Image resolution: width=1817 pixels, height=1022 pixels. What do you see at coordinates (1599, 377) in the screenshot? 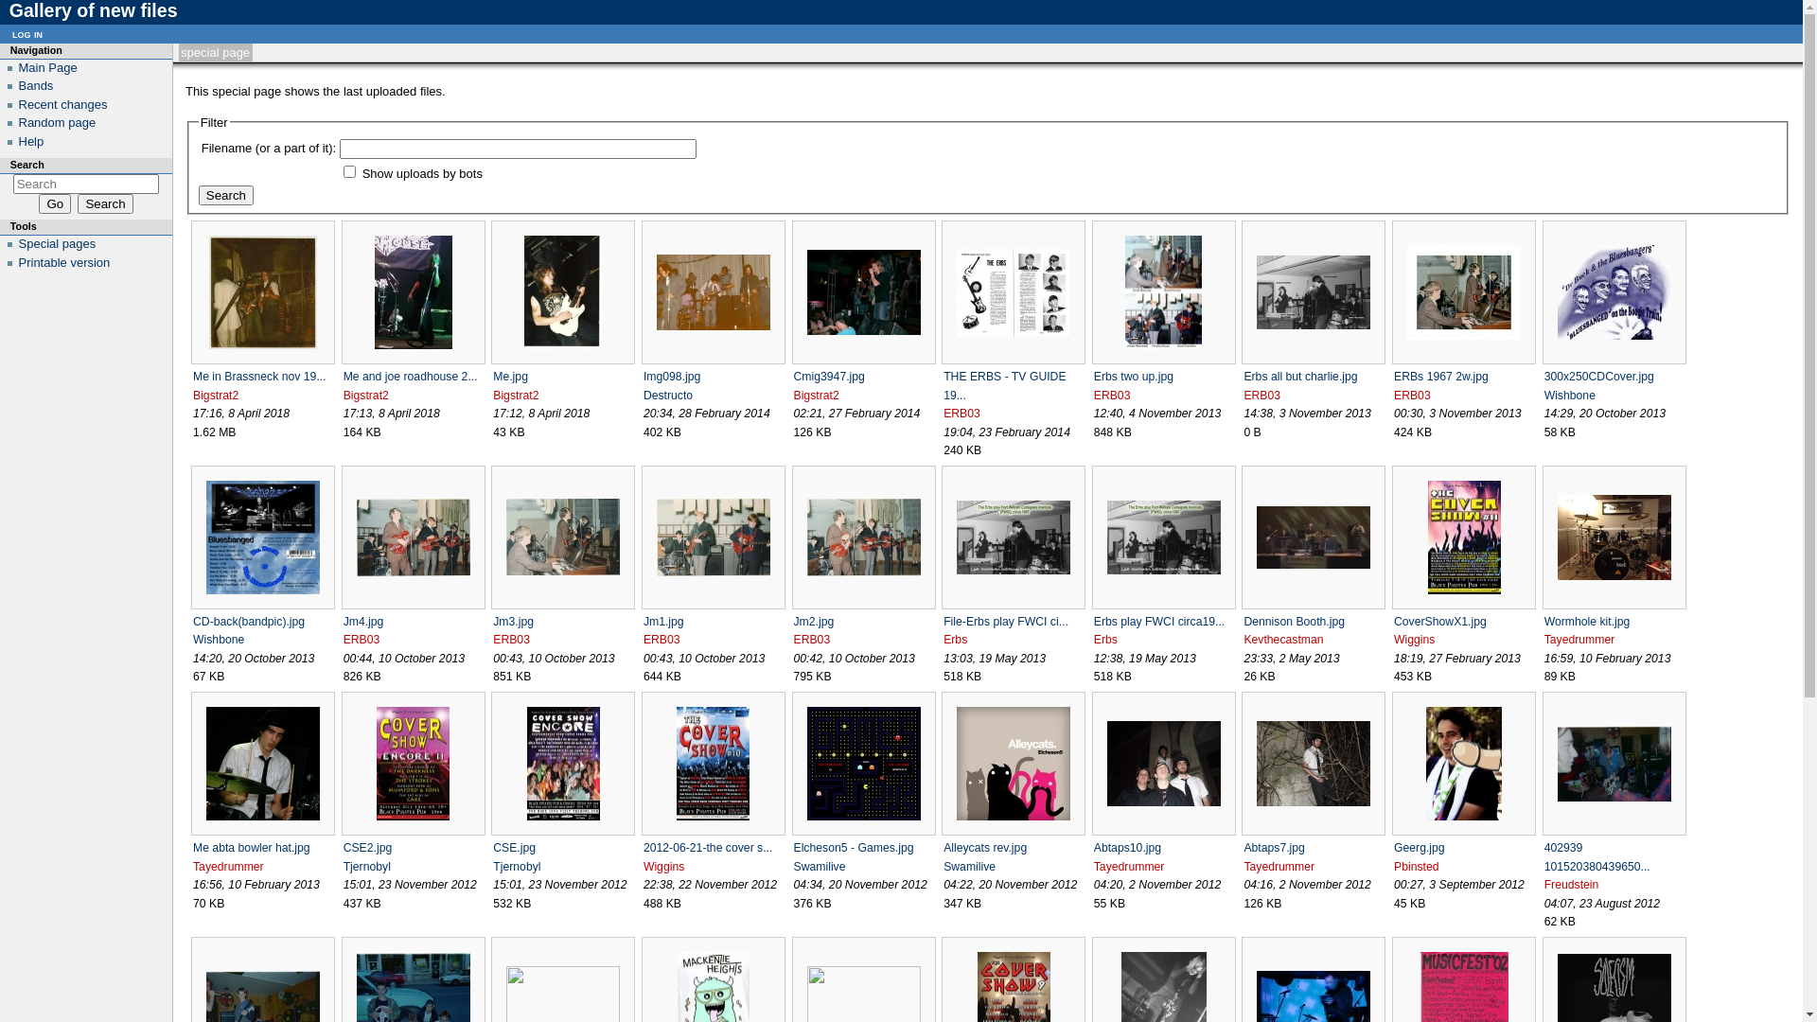
I see `300x250CDCover.jpg` at bounding box center [1599, 377].